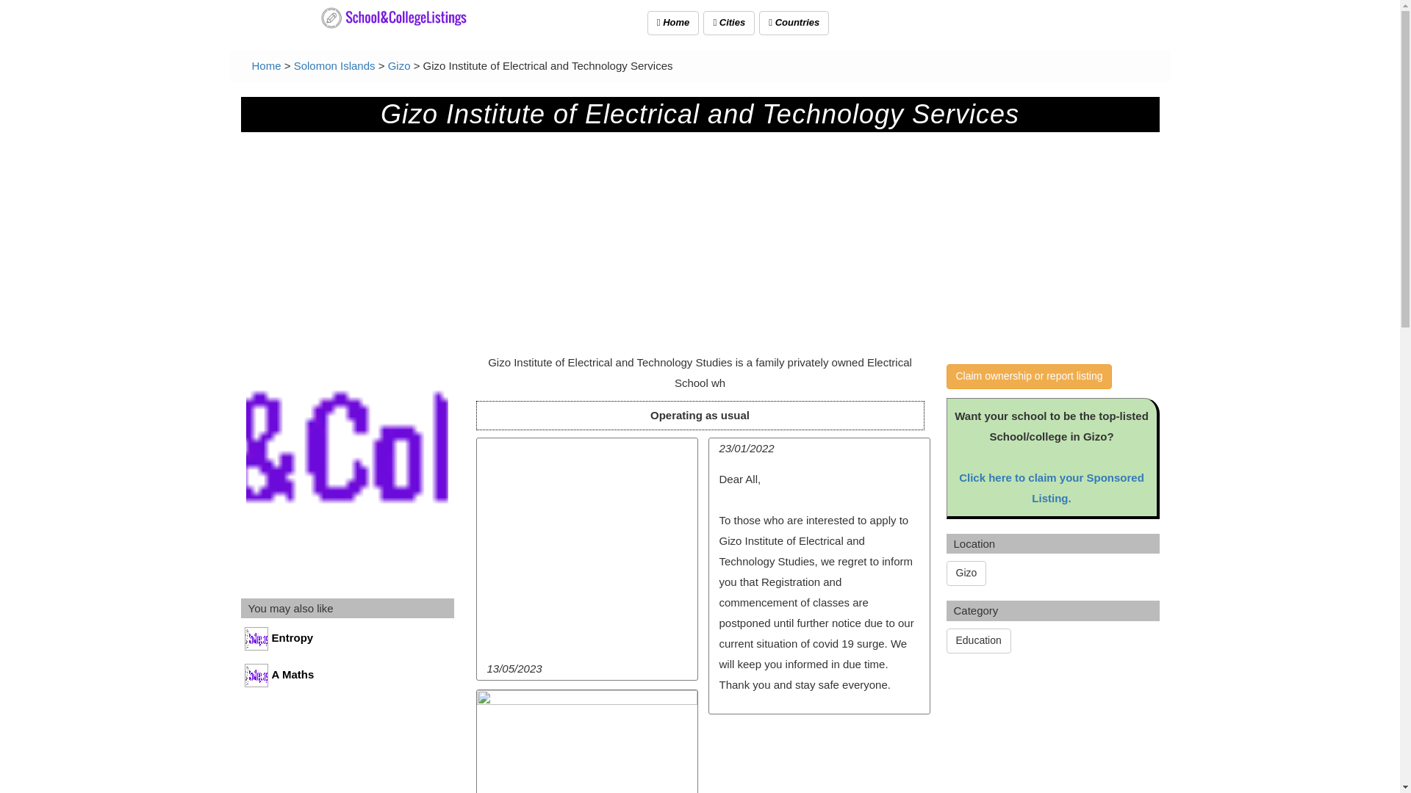 The width and height of the screenshot is (1411, 793). Describe the element at coordinates (1030, 376) in the screenshot. I see `Claim ownership or report listing` at that location.